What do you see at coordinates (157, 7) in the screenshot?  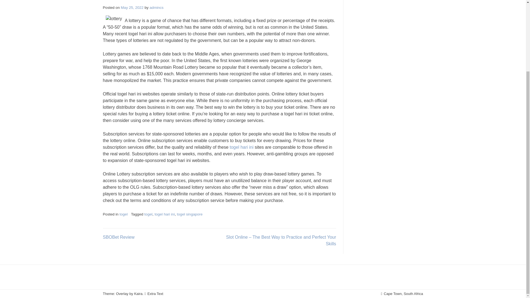 I see `admincs` at bounding box center [157, 7].